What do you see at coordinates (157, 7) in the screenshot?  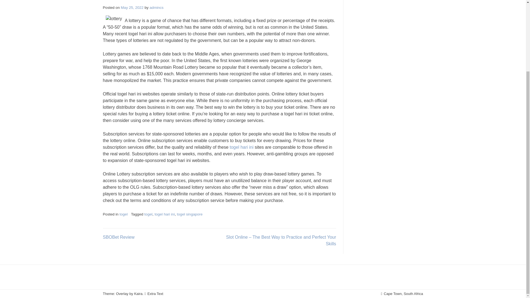 I see `admincs` at bounding box center [157, 7].